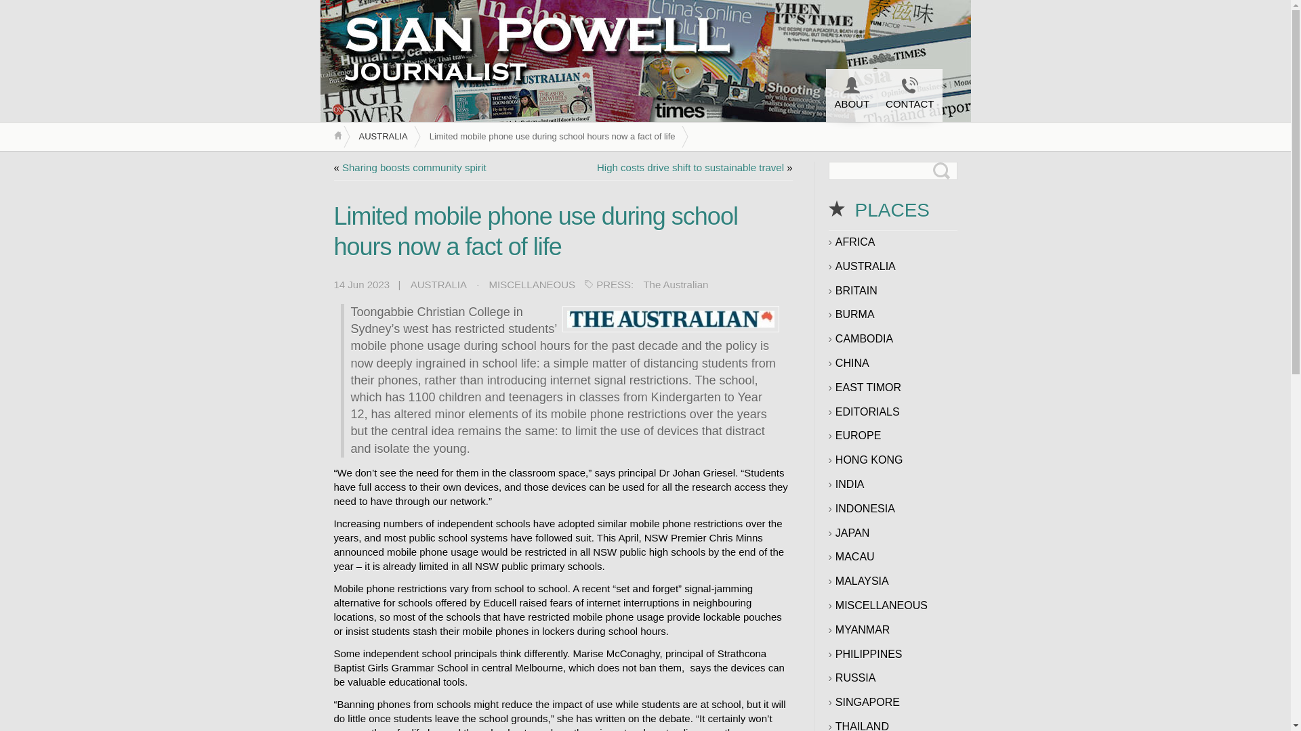  Describe the element at coordinates (9, 9) in the screenshot. I see `search` at that location.